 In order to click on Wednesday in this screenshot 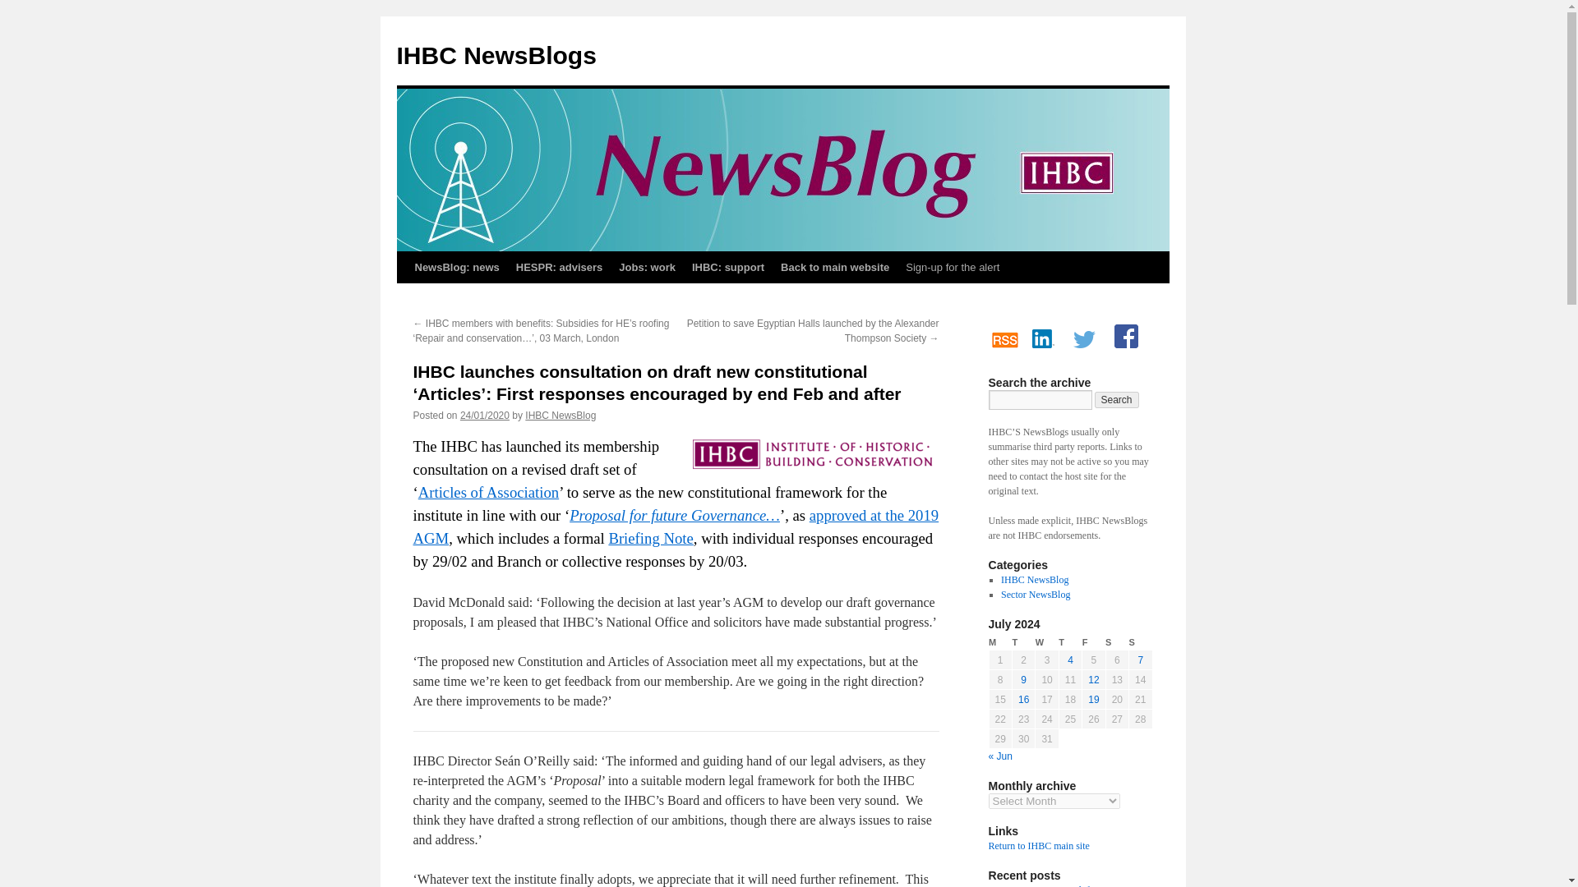, I will do `click(1047, 642)`.